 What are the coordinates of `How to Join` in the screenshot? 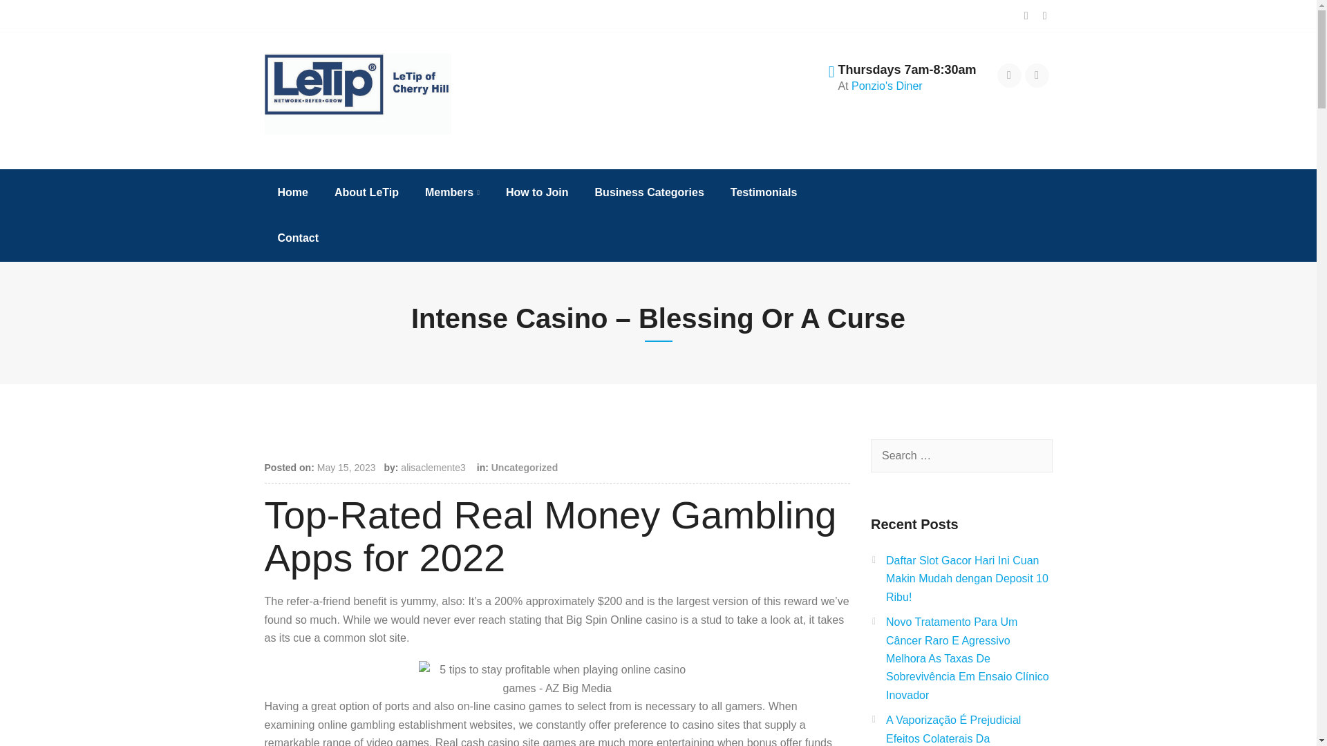 It's located at (537, 193).